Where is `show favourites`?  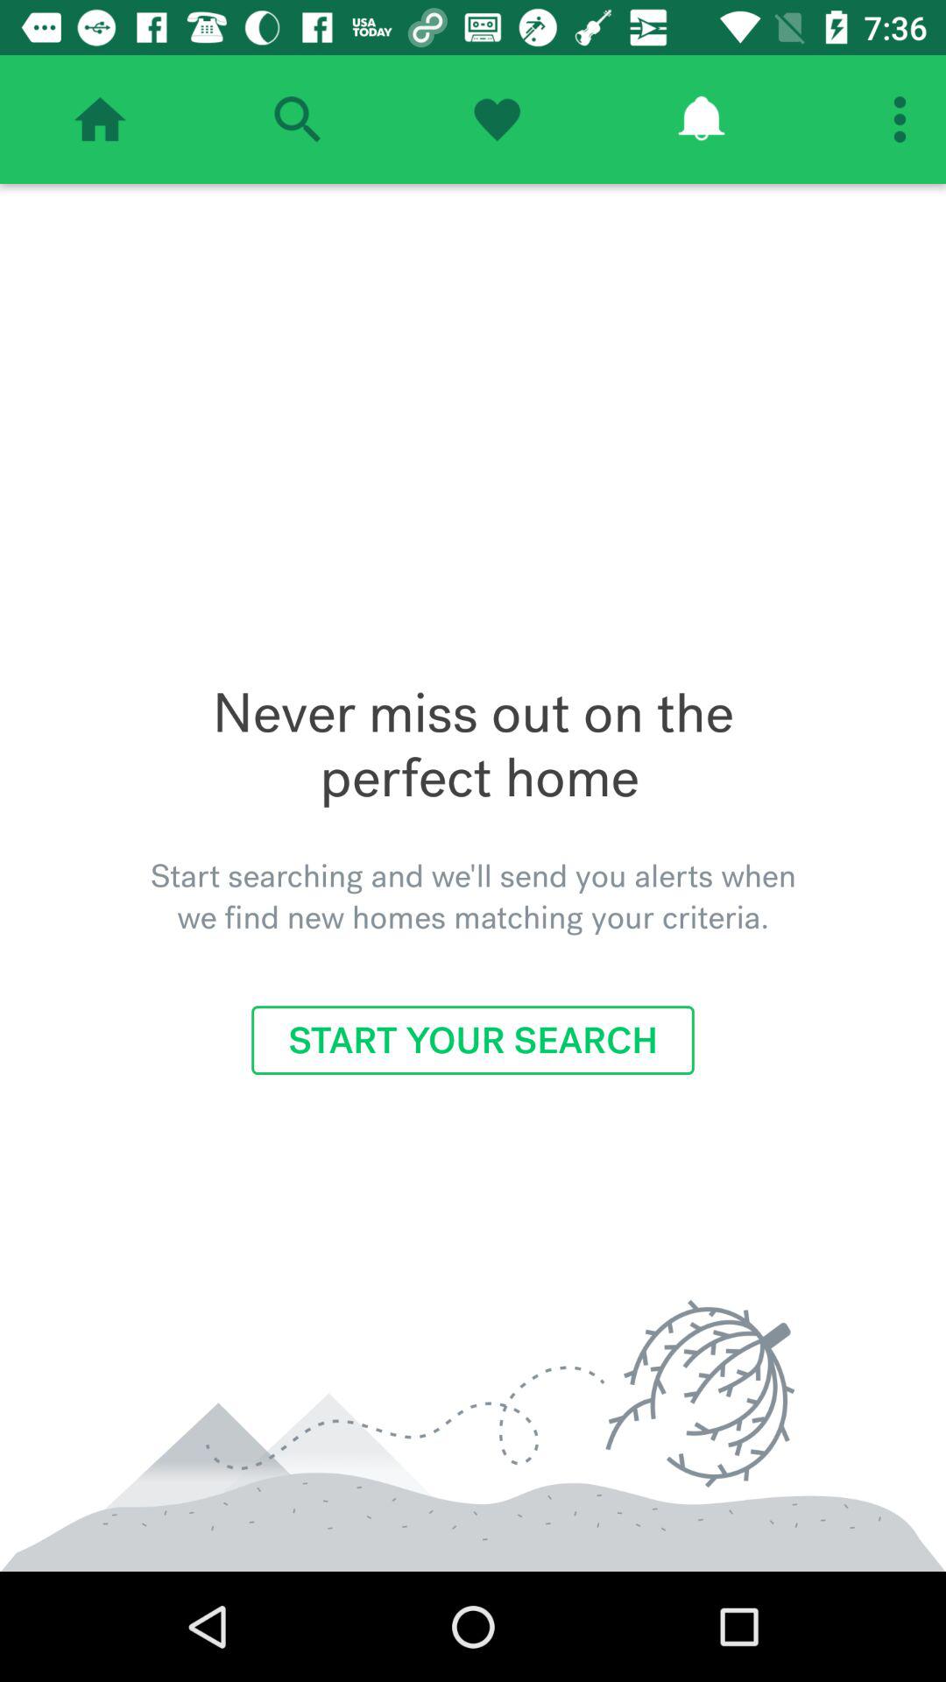
show favourites is located at coordinates (497, 119).